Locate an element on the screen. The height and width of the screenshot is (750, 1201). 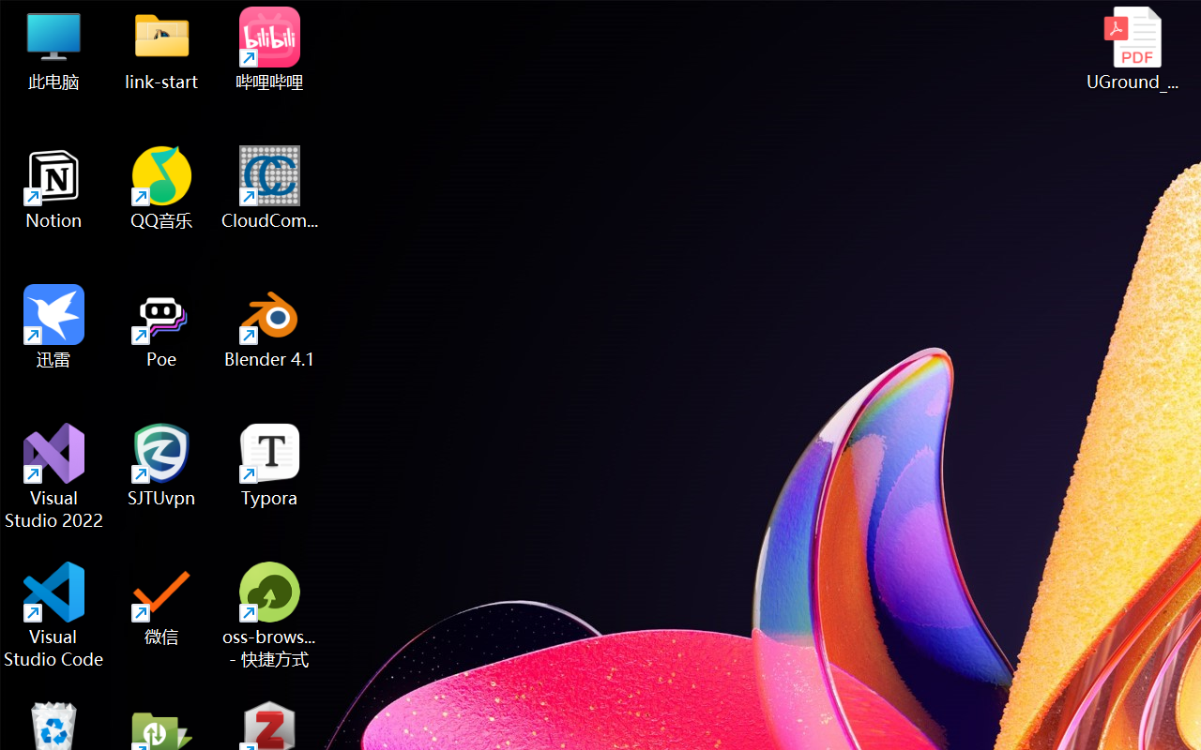
Visual Studio 2022 is located at coordinates (54, 476).